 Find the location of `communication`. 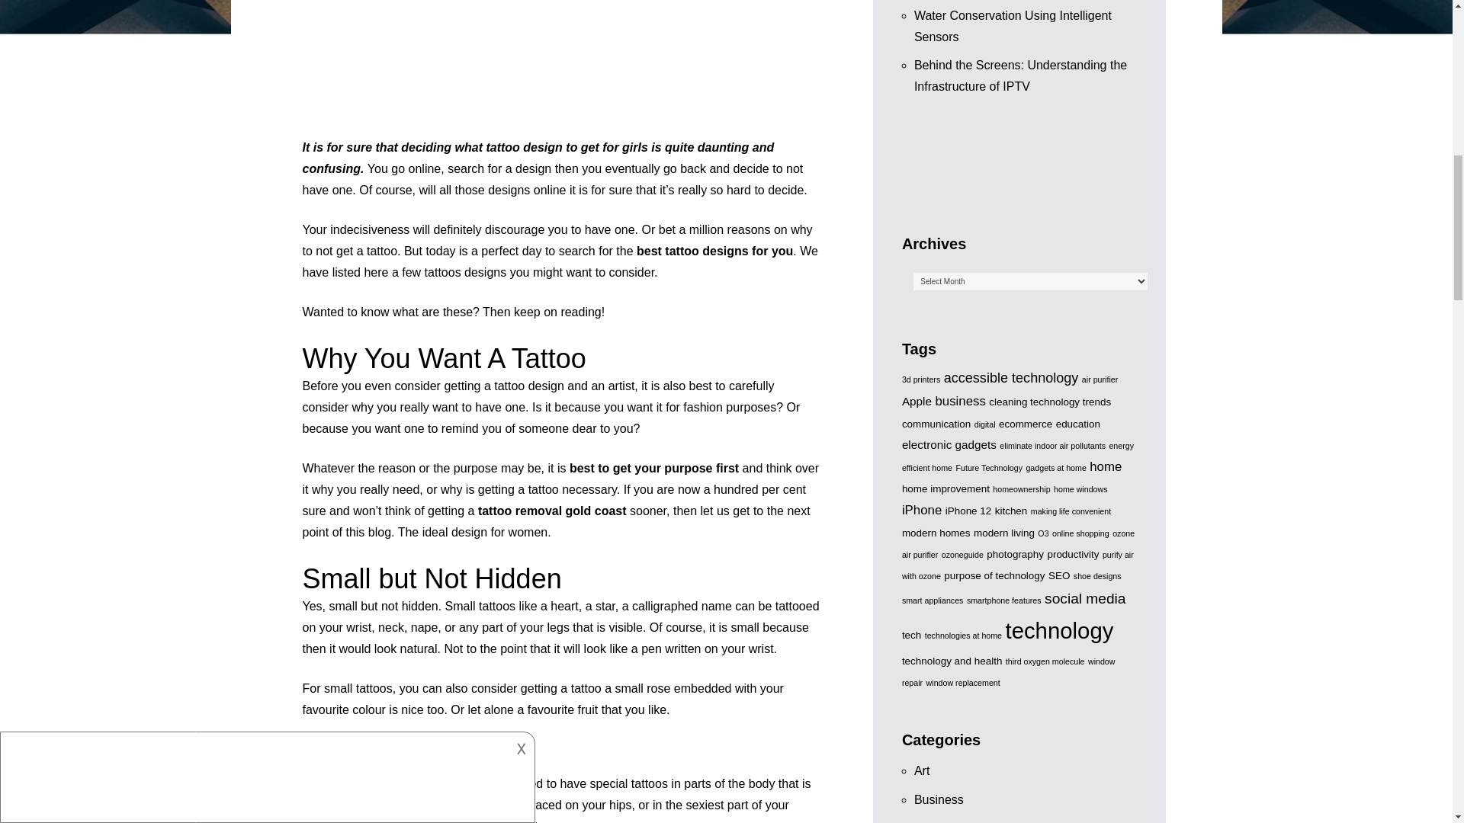

communication is located at coordinates (936, 424).